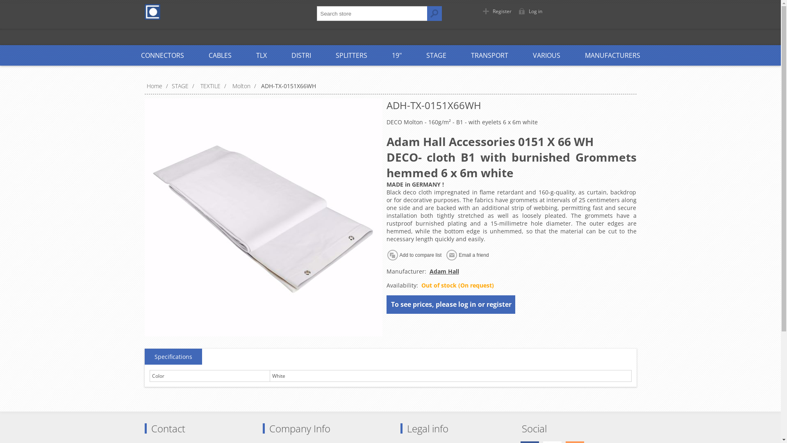 This screenshot has height=443, width=787. Describe the element at coordinates (301, 55) in the screenshot. I see `DISTRI` at that location.